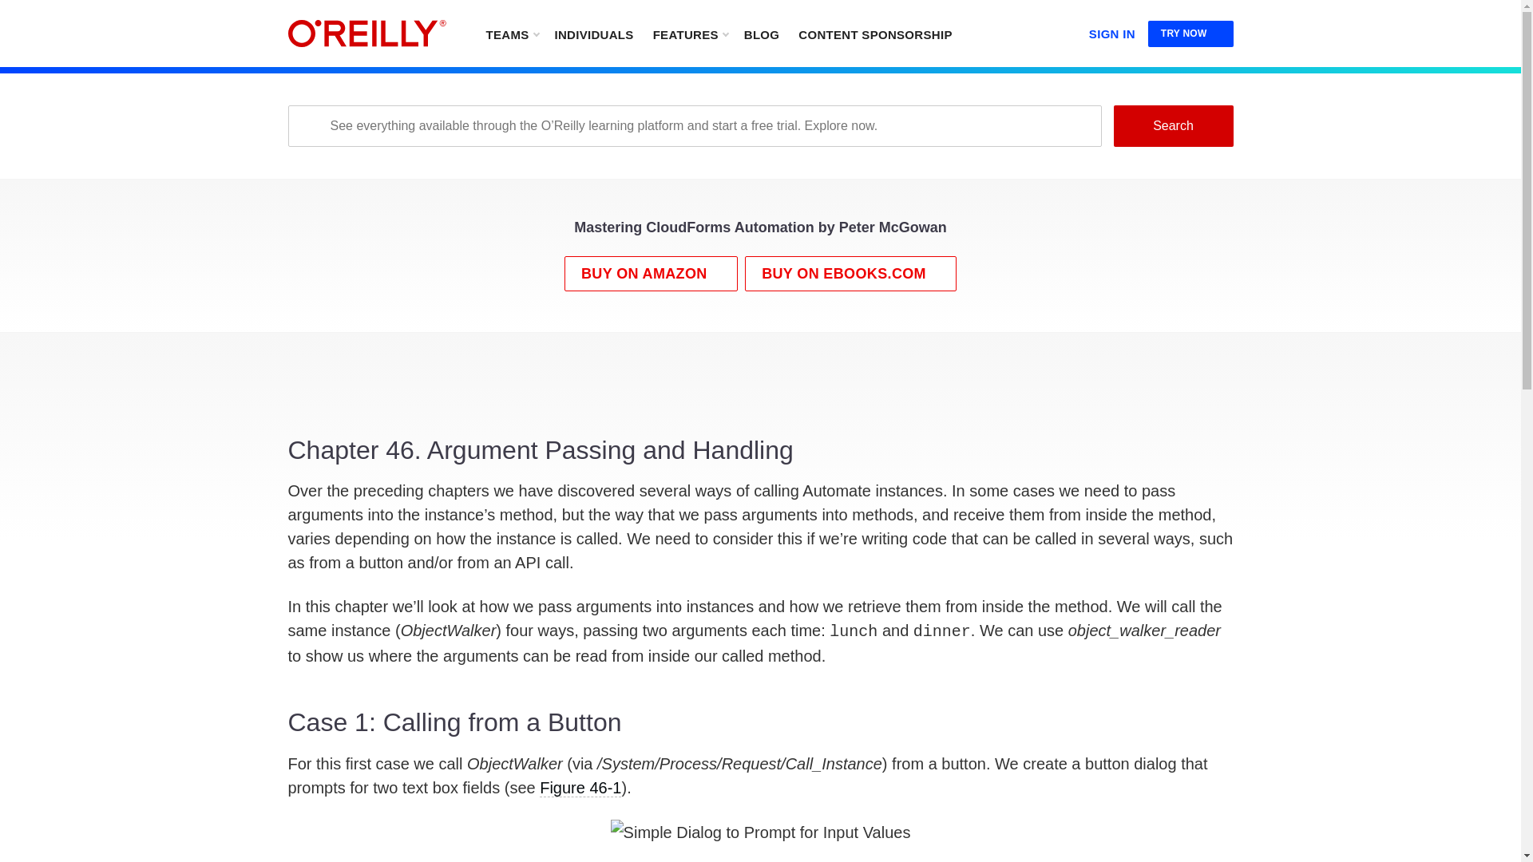 The height and width of the screenshot is (862, 1533). What do you see at coordinates (690, 34) in the screenshot?
I see `FEATURES` at bounding box center [690, 34].